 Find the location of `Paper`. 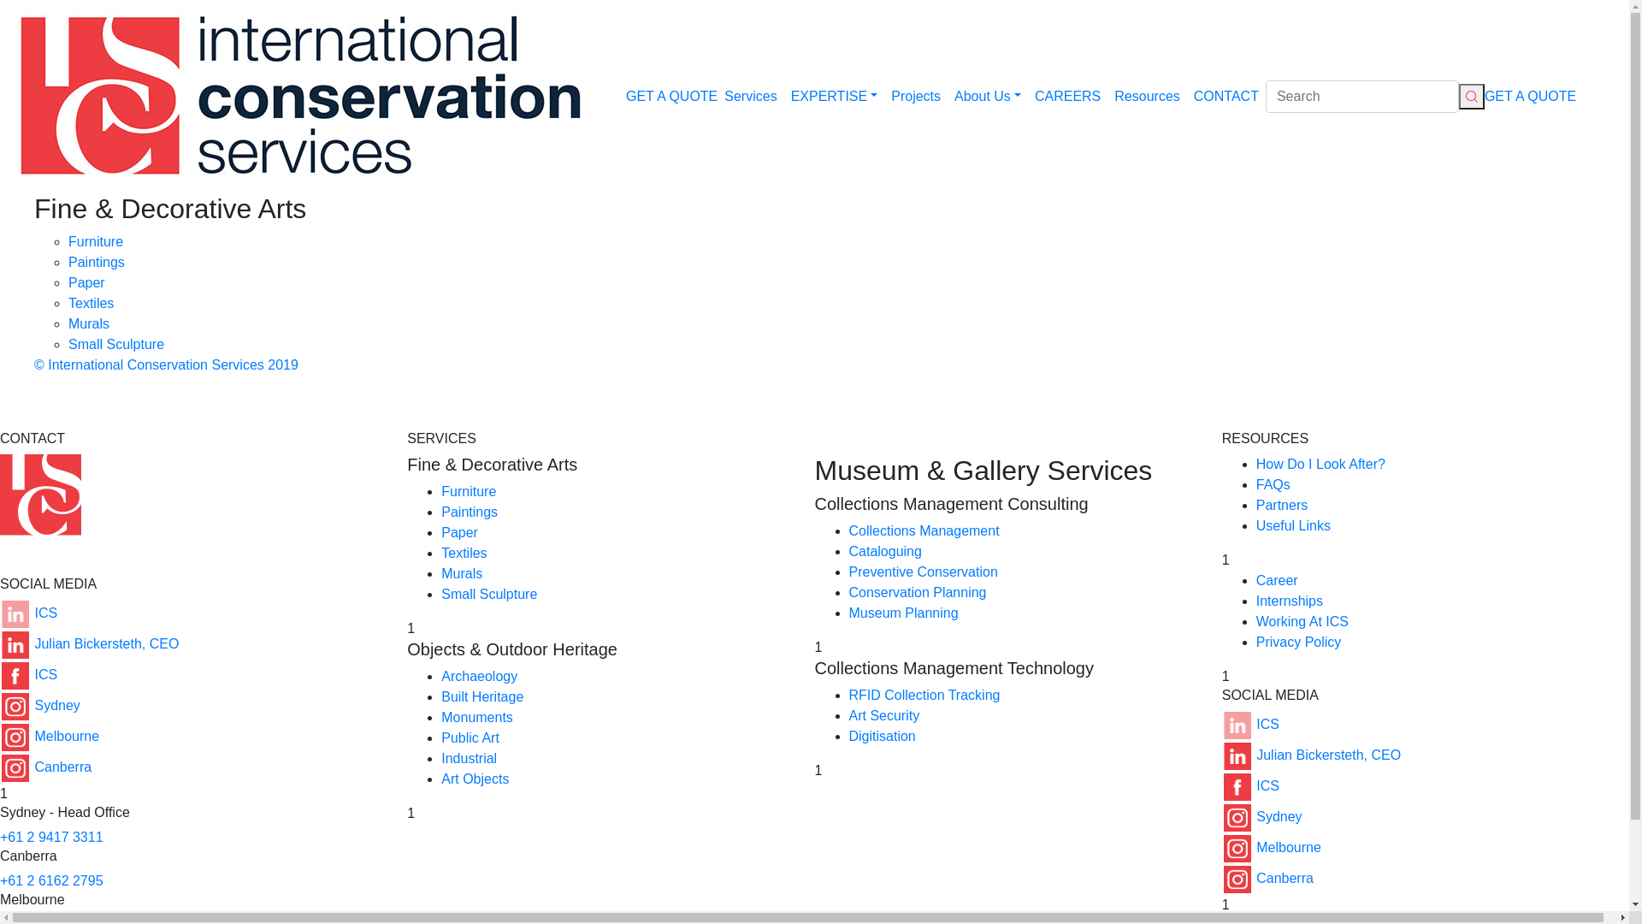

Paper is located at coordinates (460, 532).